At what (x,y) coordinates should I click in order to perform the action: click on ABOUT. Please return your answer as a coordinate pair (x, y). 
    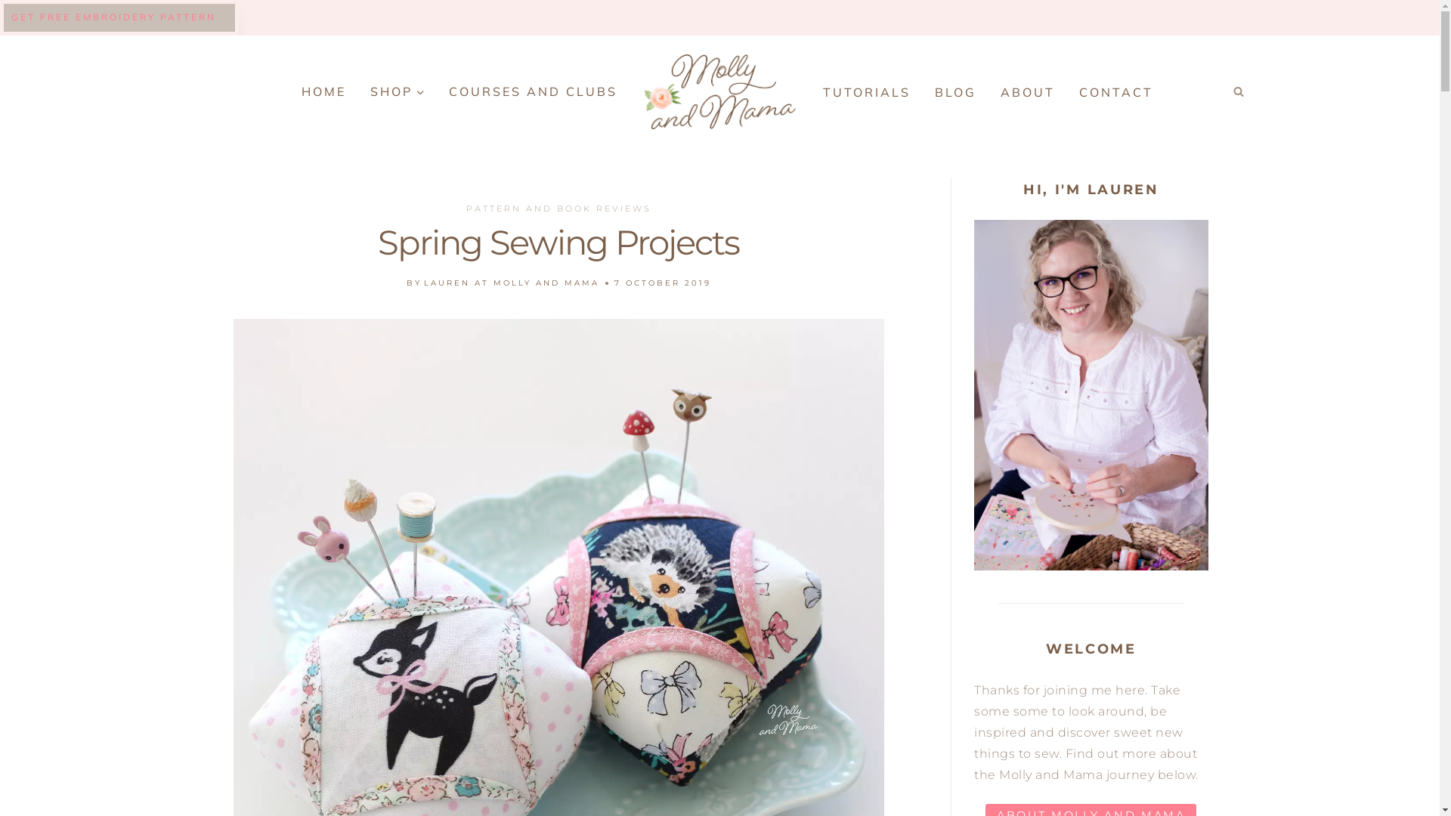
    Looking at the image, I should click on (1028, 91).